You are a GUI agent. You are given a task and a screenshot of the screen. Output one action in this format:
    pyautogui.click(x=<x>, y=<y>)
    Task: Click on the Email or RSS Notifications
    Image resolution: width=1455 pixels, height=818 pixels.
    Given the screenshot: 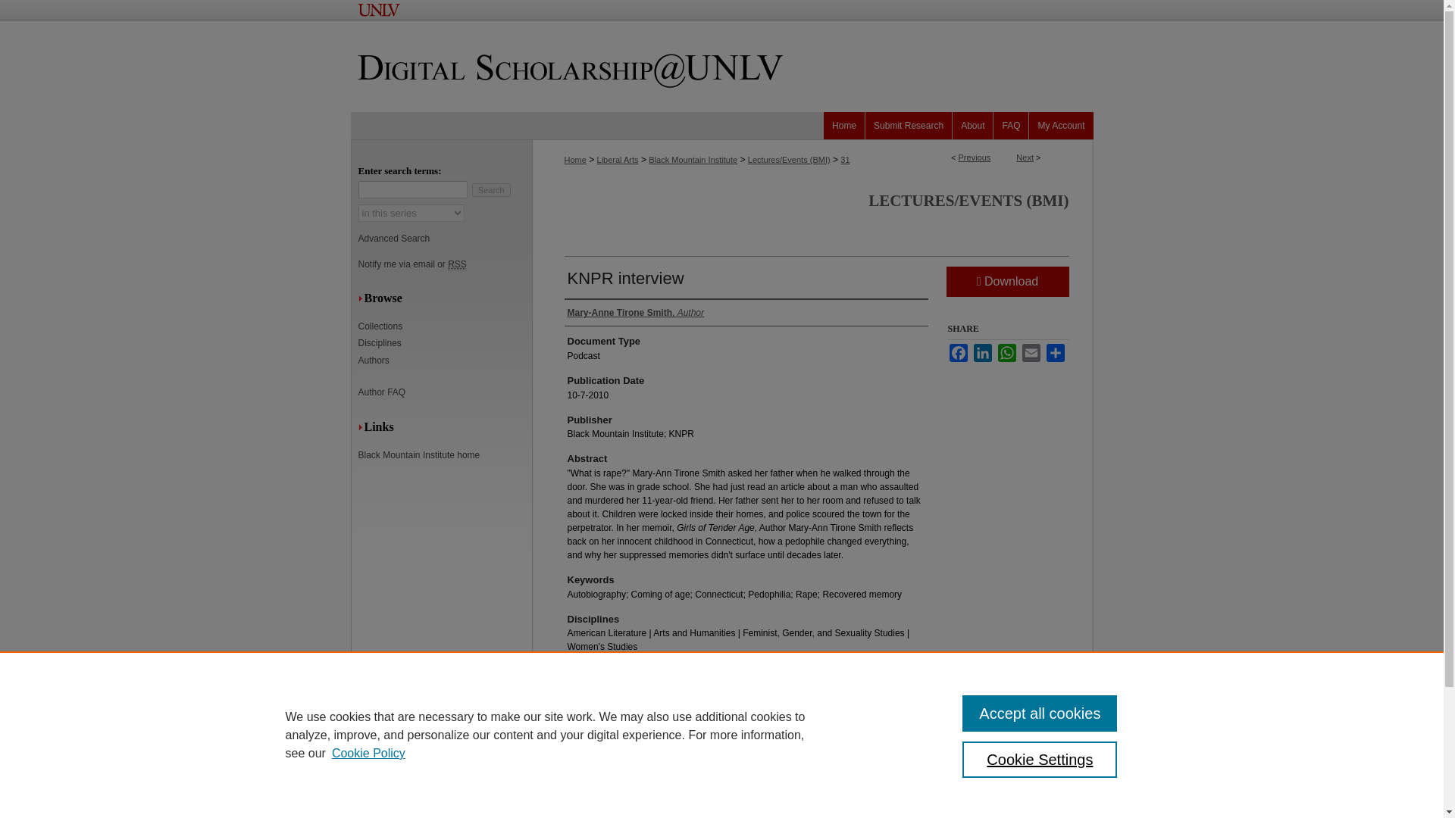 What is the action you would take?
    pyautogui.click(x=445, y=264)
    